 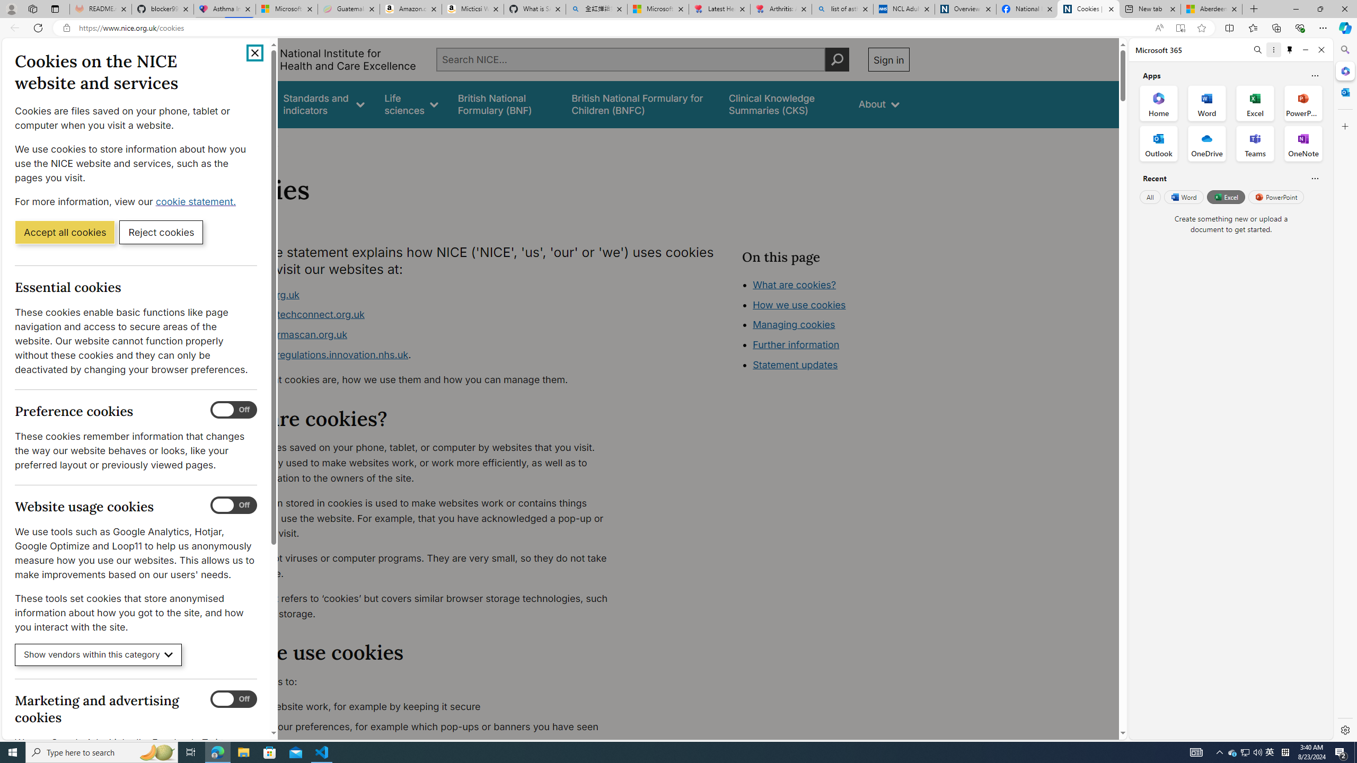 What do you see at coordinates (1255, 144) in the screenshot?
I see `Teams Office App` at bounding box center [1255, 144].